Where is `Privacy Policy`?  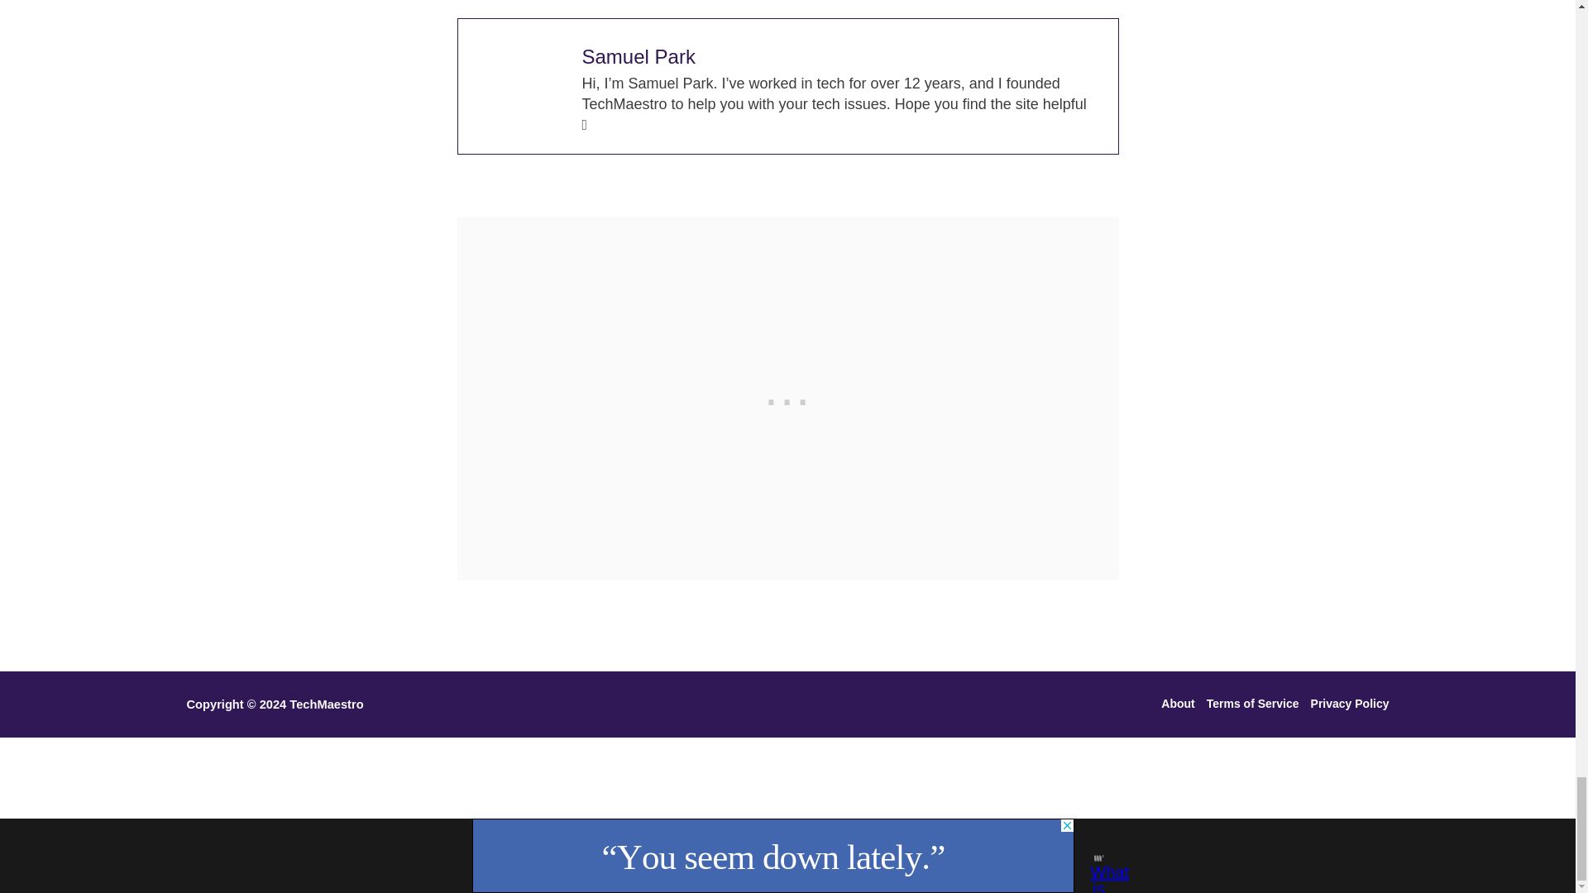 Privacy Policy is located at coordinates (1347, 704).